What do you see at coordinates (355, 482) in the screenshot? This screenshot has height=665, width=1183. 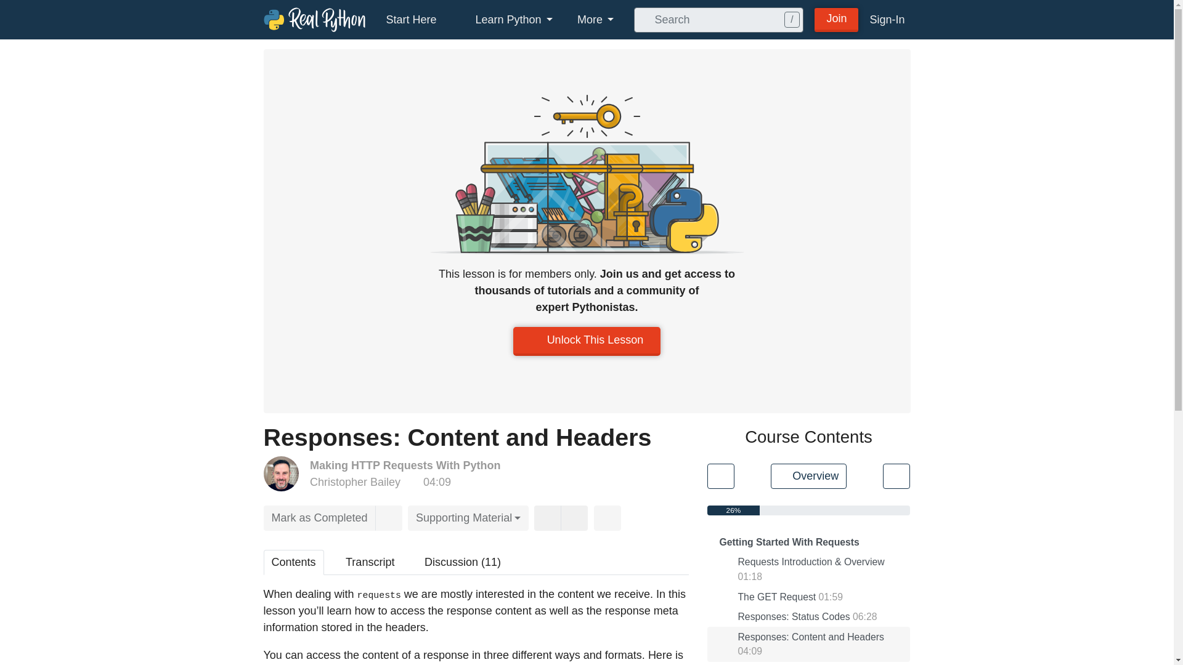 I see `Christopher Bailey` at bounding box center [355, 482].